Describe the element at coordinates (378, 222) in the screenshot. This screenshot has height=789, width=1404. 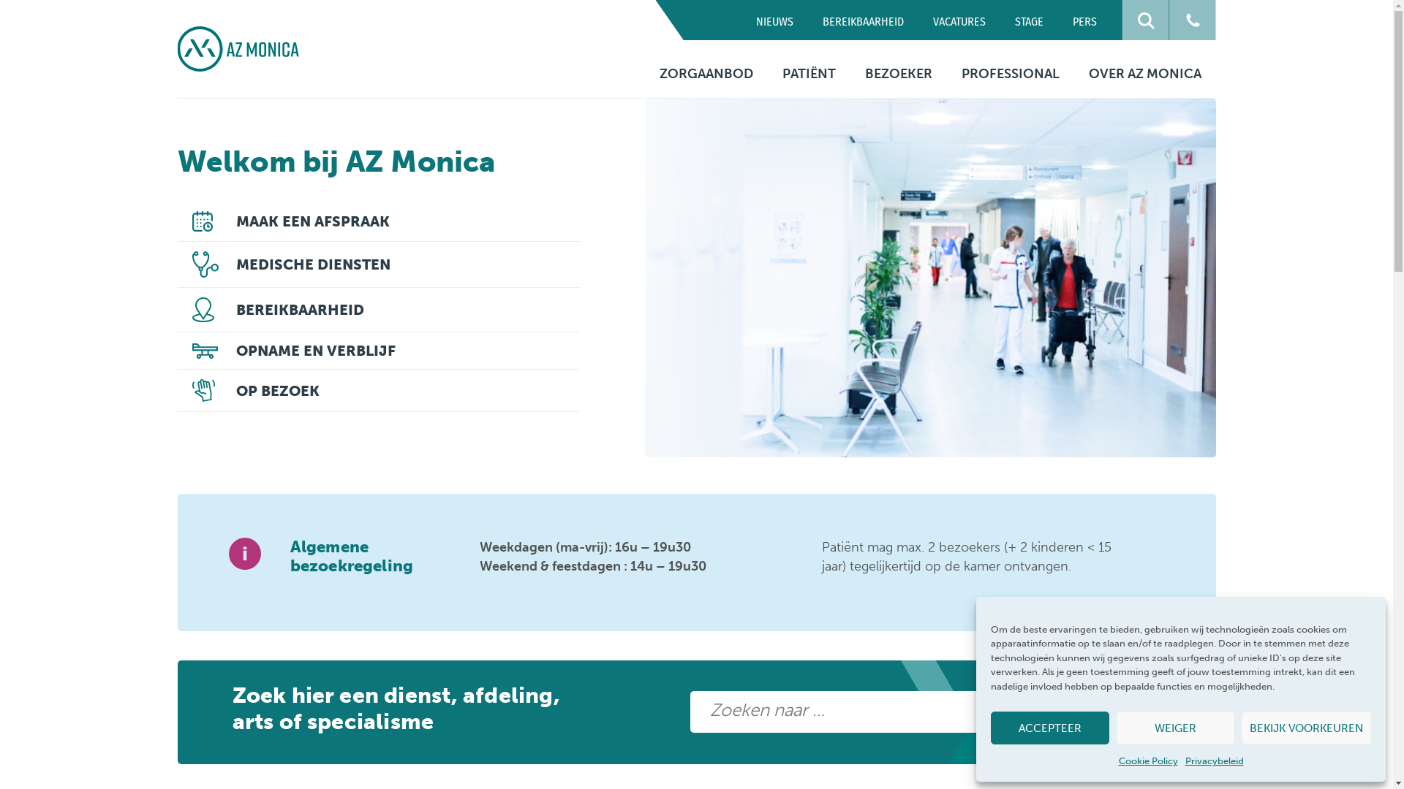
I see `MAAK EEN AFSPRAAK` at that location.